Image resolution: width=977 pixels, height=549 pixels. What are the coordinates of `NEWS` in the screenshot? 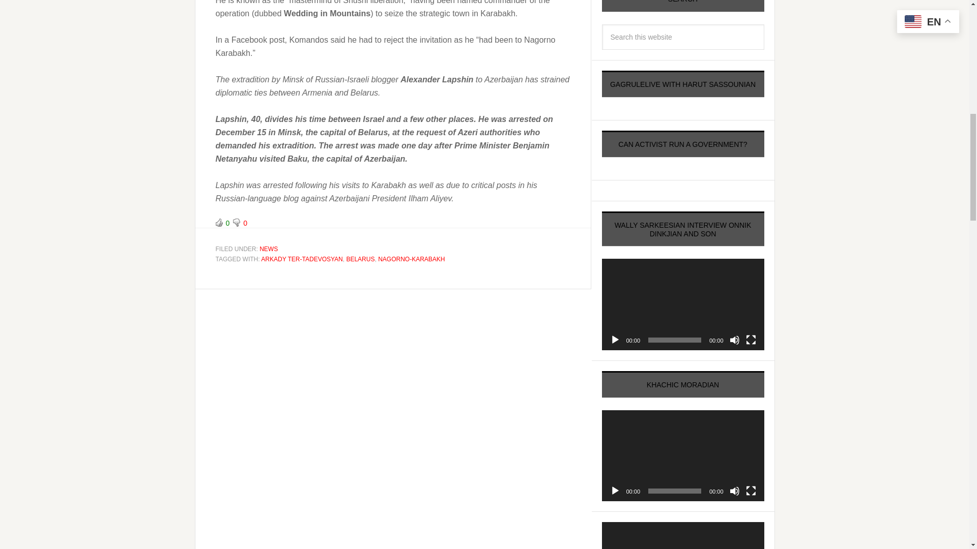 It's located at (269, 249).